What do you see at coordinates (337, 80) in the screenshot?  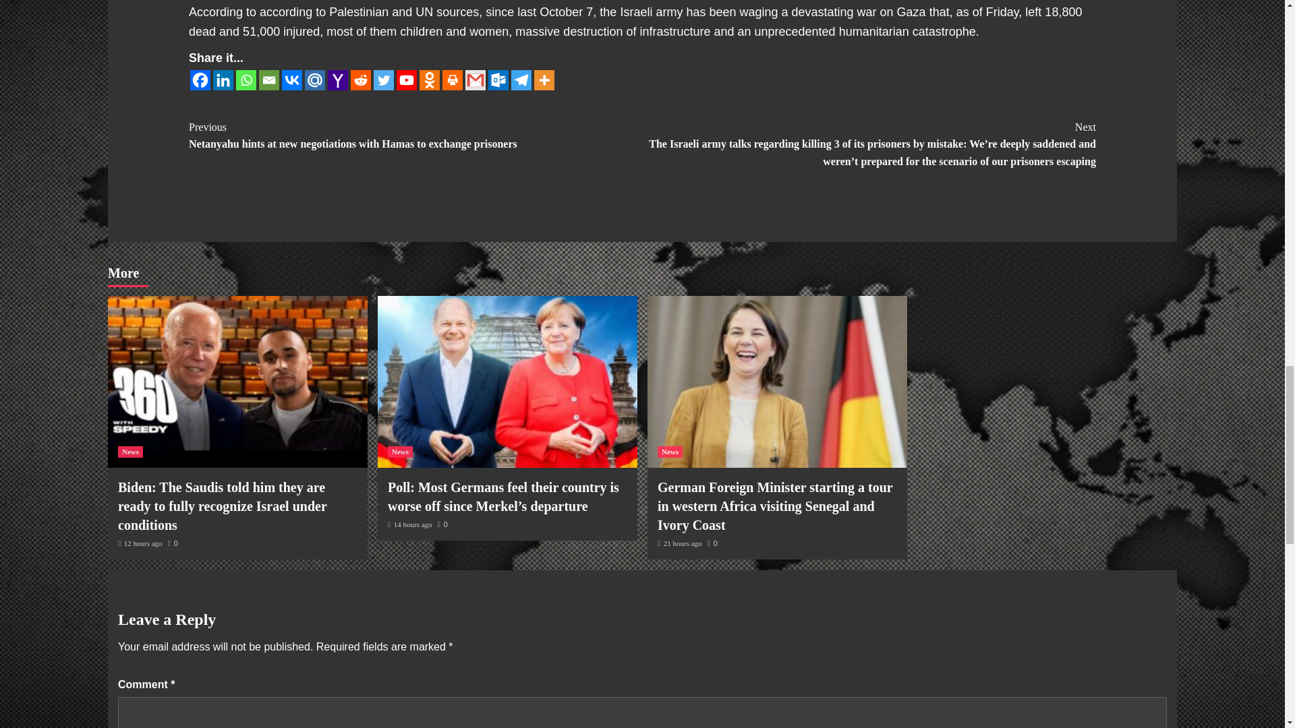 I see `Yahoo Mail` at bounding box center [337, 80].